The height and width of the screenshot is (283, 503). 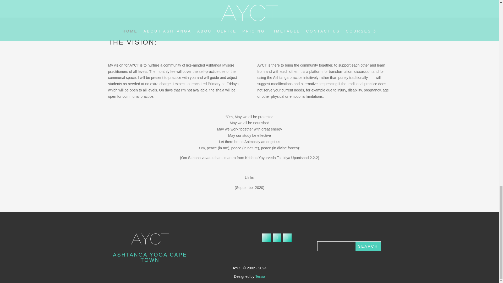 I want to click on Tersia, so click(x=260, y=276).